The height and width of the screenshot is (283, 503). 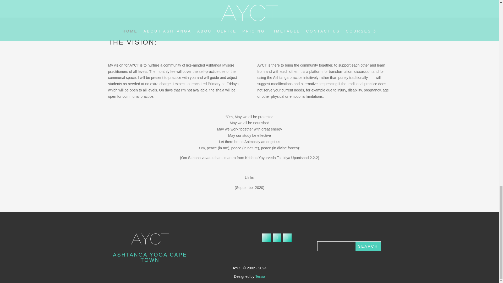 I want to click on Tersia, so click(x=260, y=276).